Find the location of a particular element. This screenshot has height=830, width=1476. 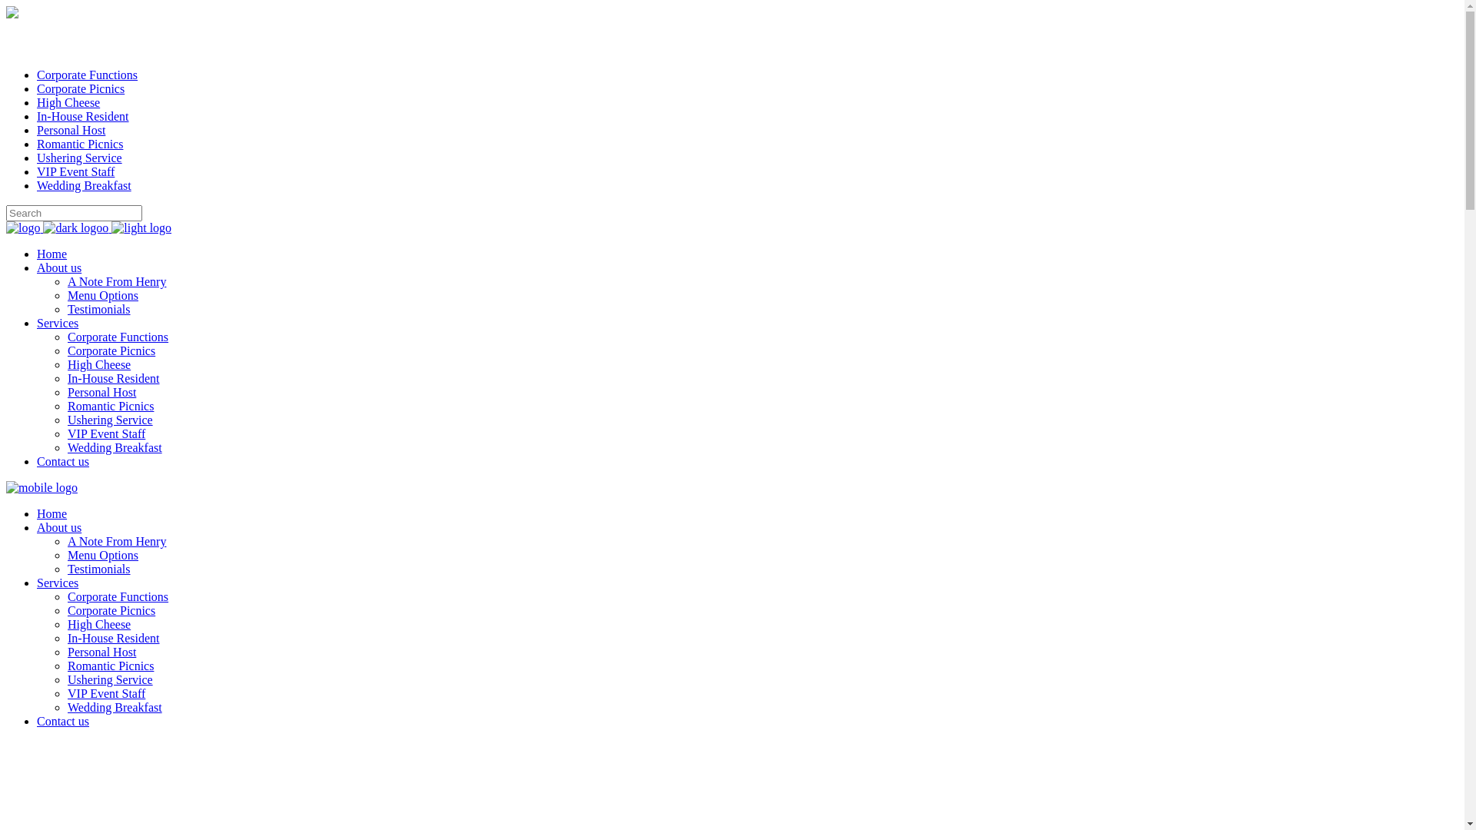

Menu Options is located at coordinates (103, 295).